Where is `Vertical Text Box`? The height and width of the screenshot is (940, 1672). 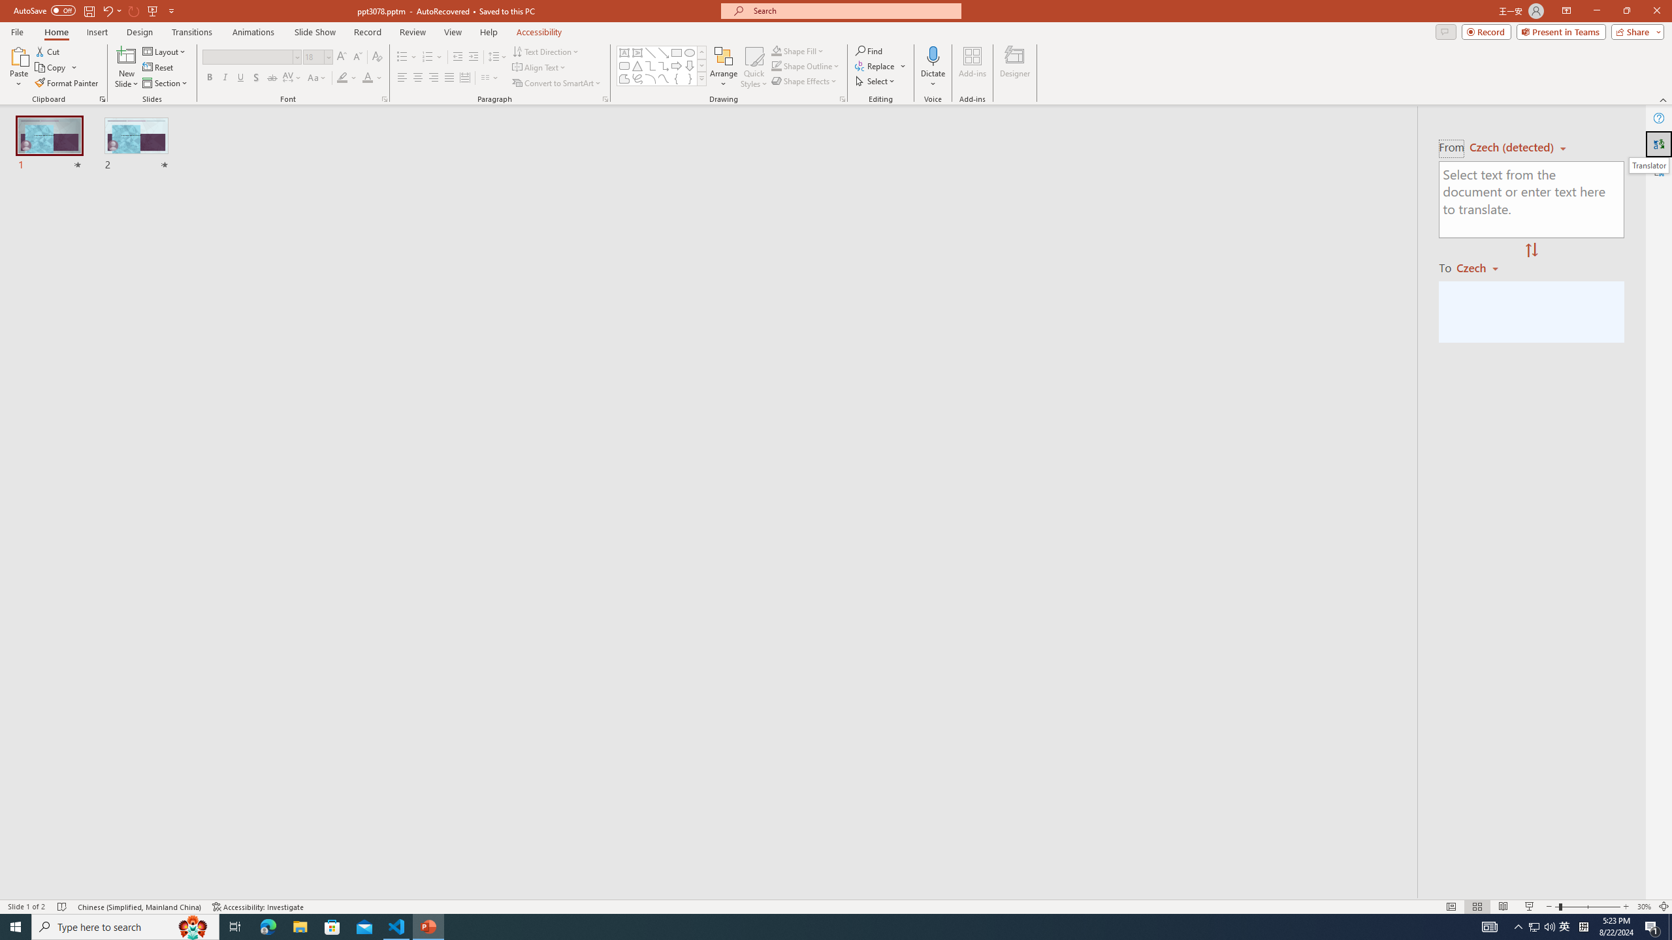 Vertical Text Box is located at coordinates (637, 52).